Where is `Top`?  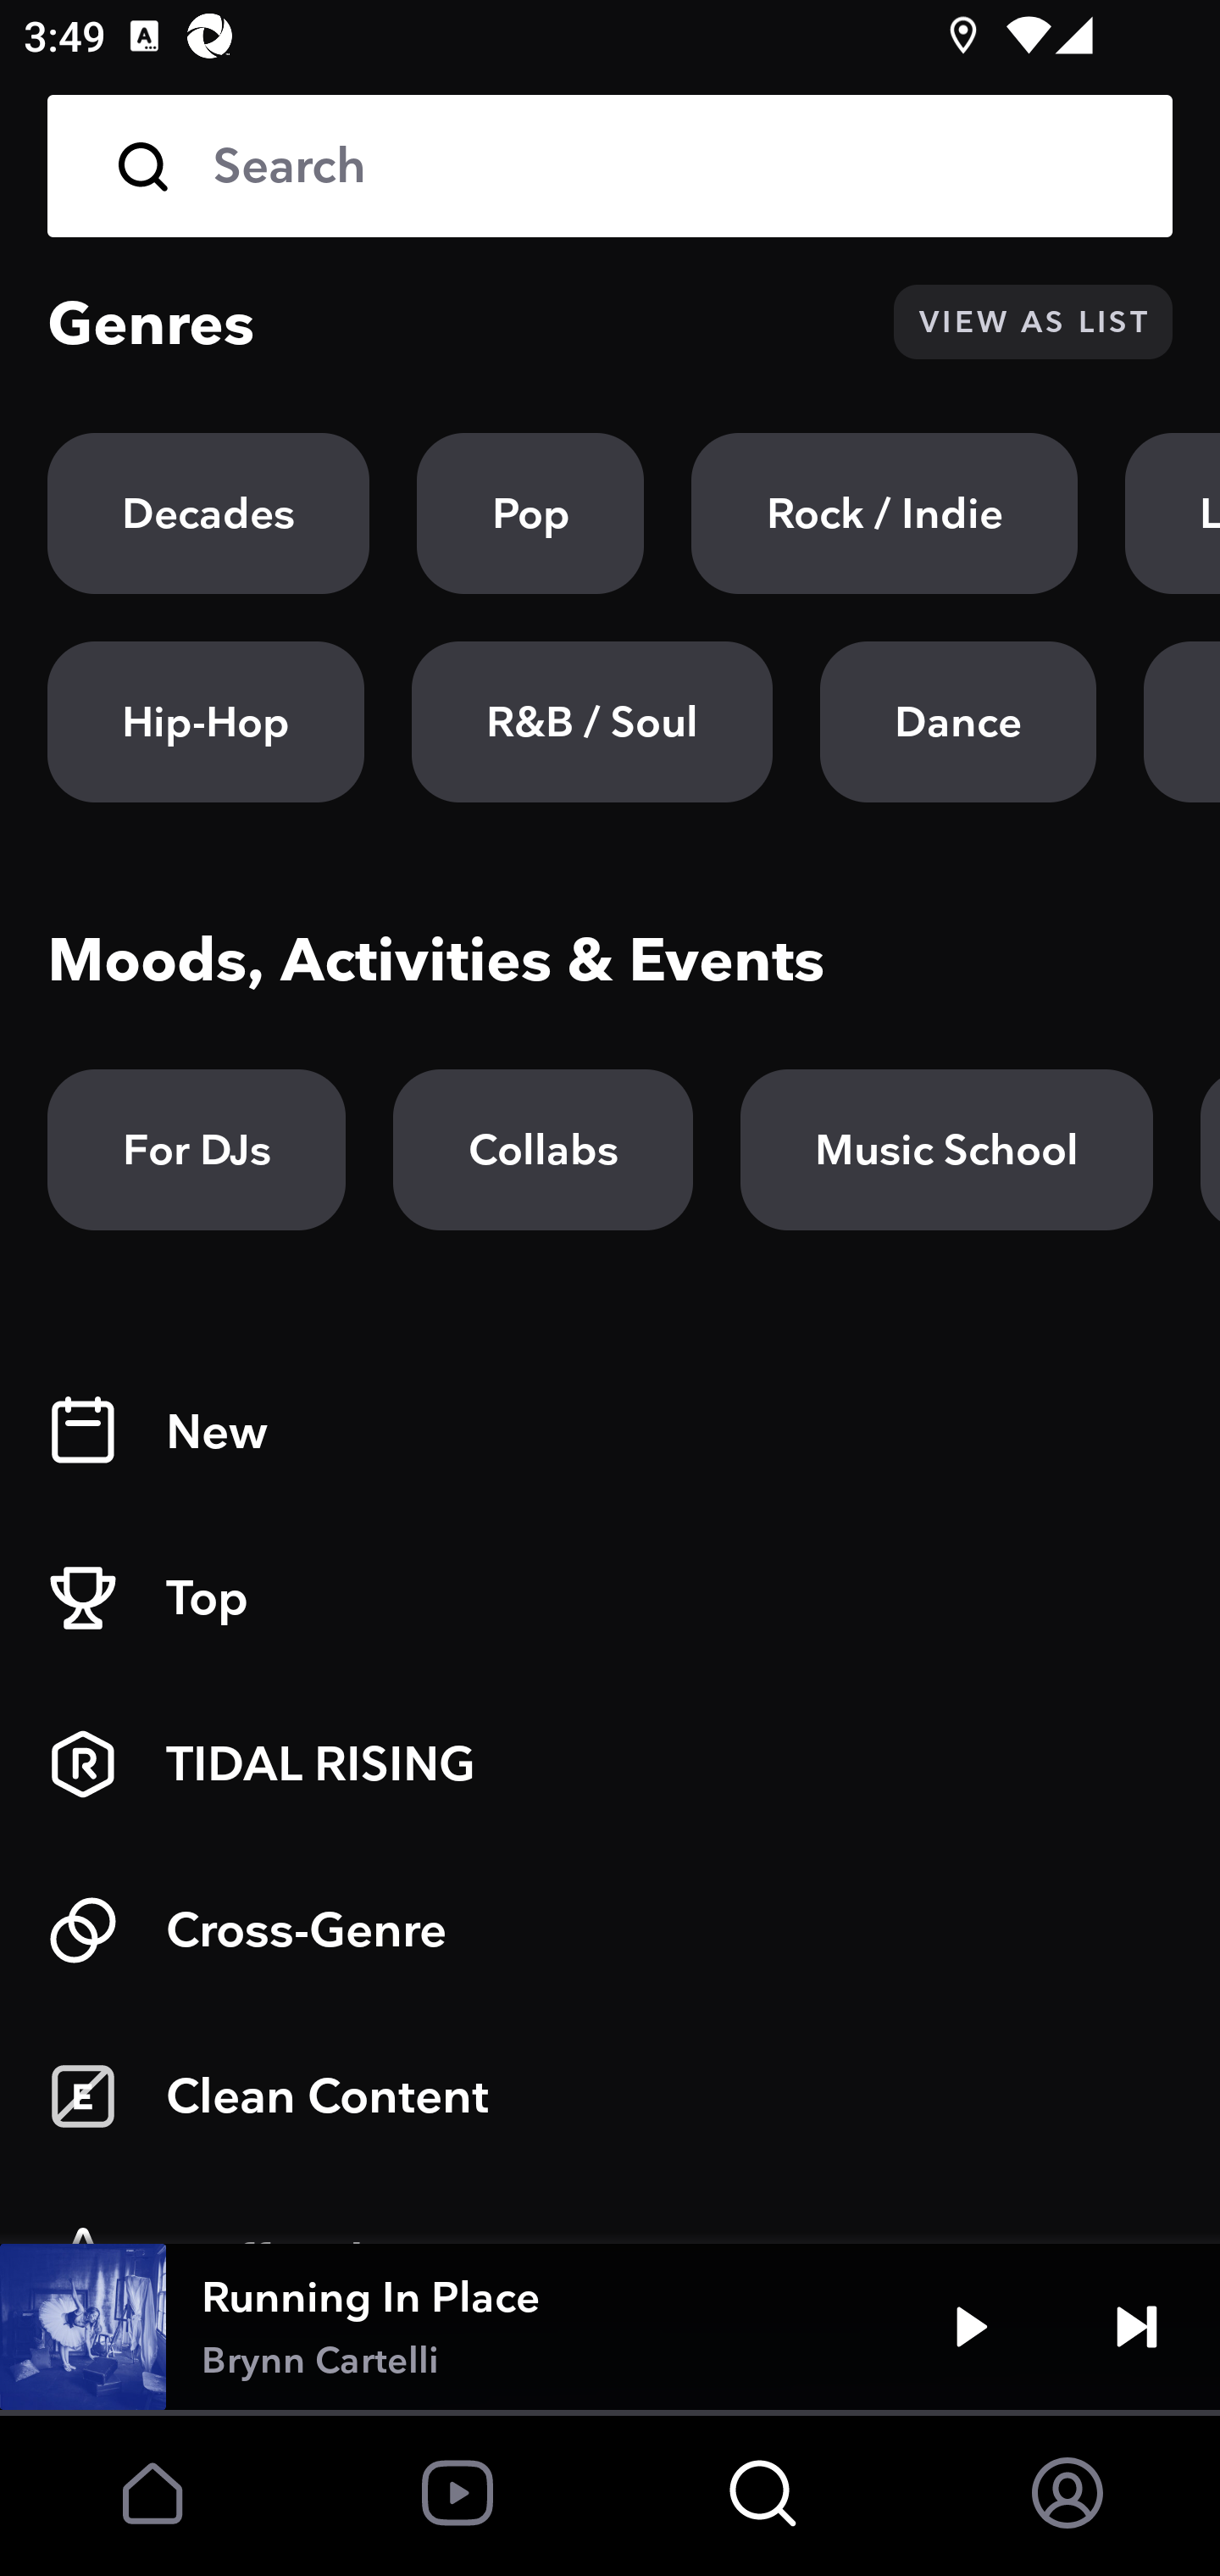 Top is located at coordinates (610, 1598).